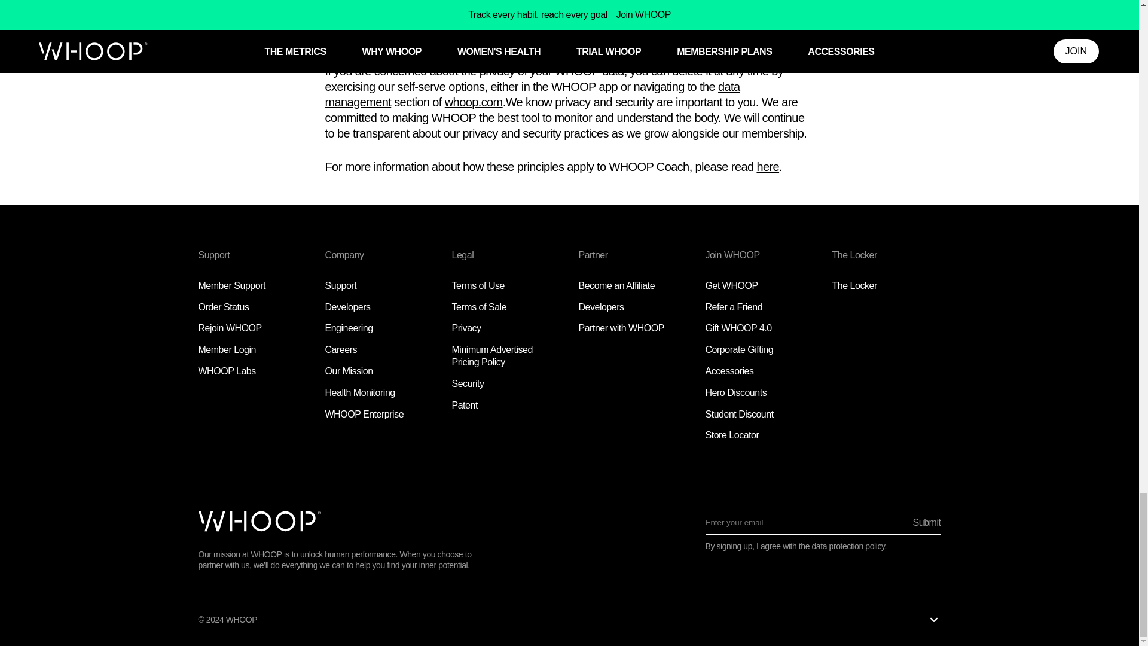 The height and width of the screenshot is (646, 1148). I want to click on Patent, so click(465, 404).